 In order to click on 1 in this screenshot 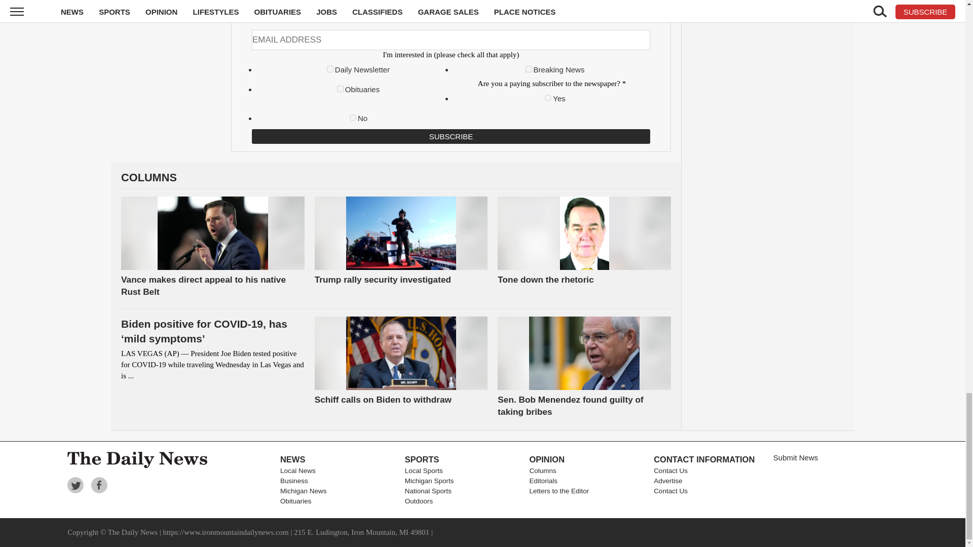, I will do `click(330, 69)`.